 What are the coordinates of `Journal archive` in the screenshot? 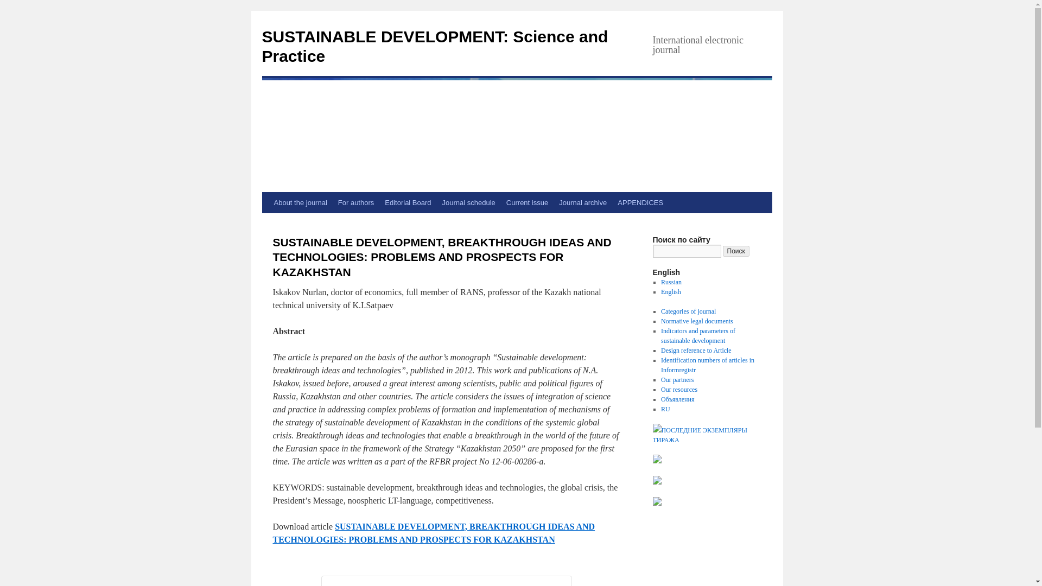 It's located at (583, 203).